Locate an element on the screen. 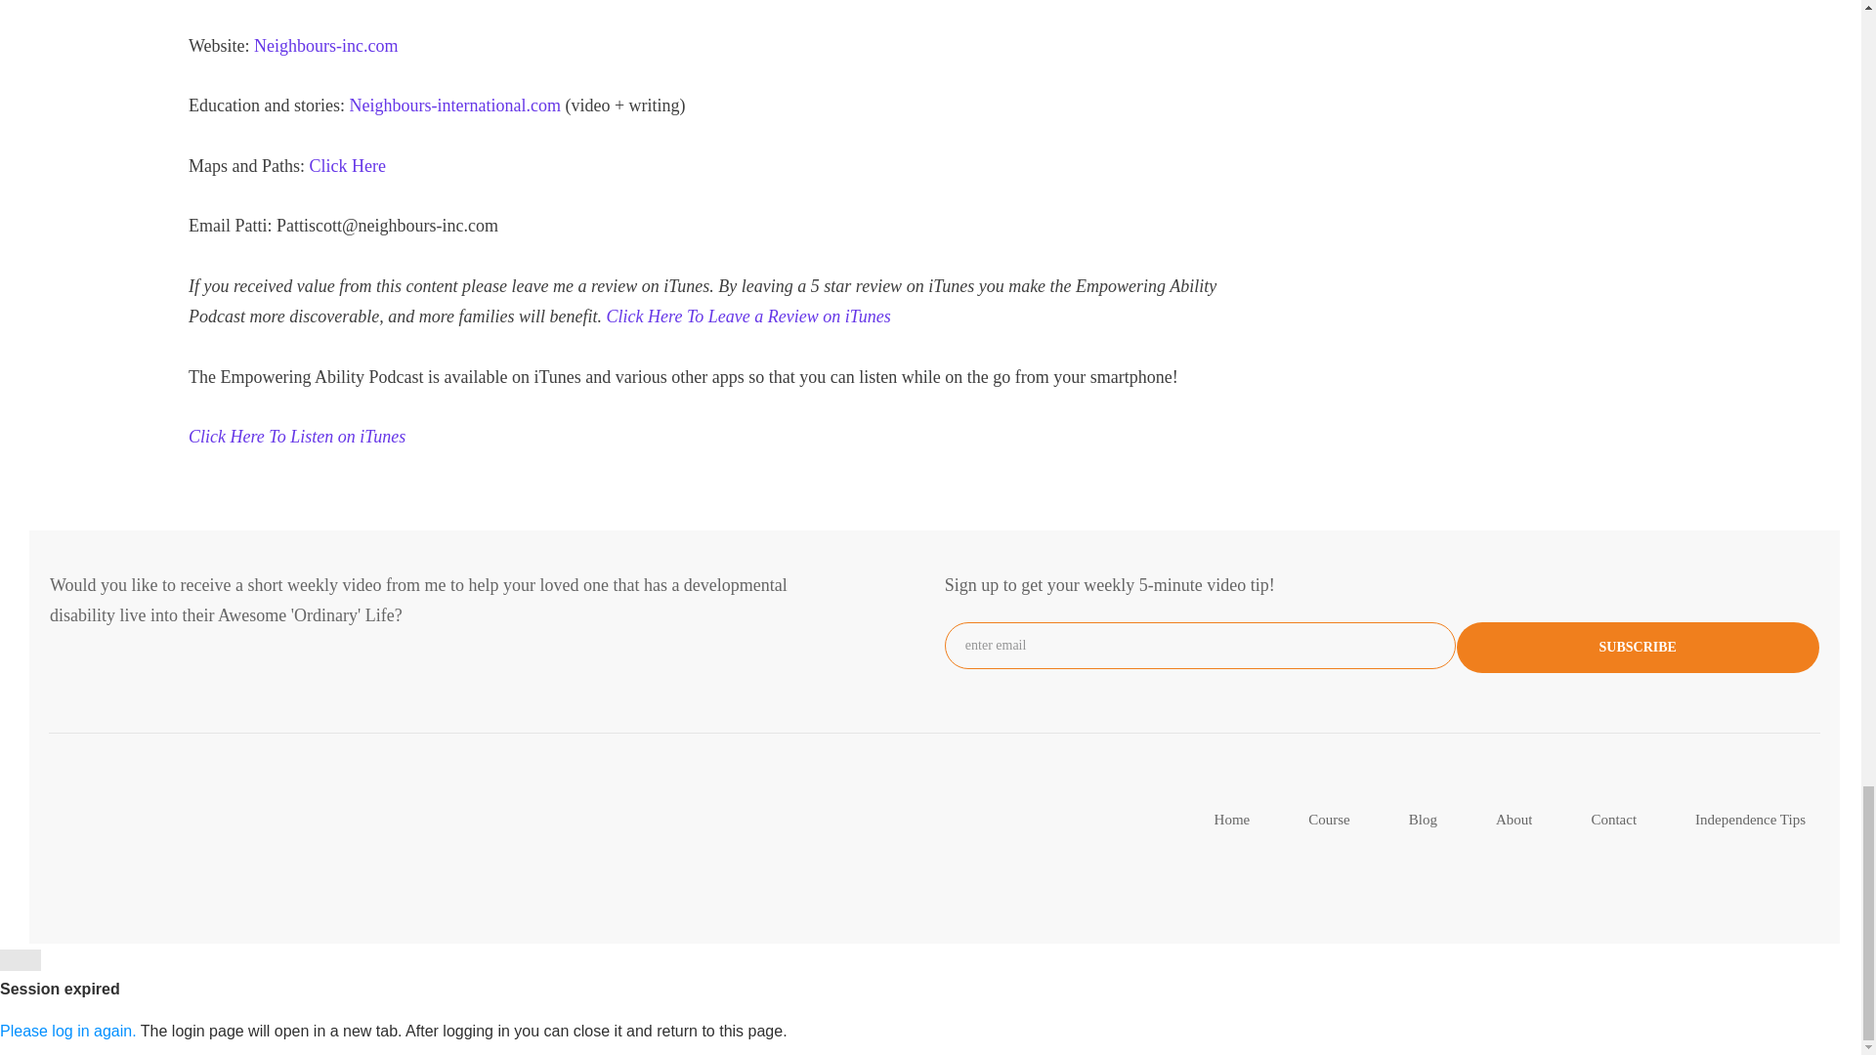 This screenshot has height=1055, width=1876. Click Here is located at coordinates (346, 166).